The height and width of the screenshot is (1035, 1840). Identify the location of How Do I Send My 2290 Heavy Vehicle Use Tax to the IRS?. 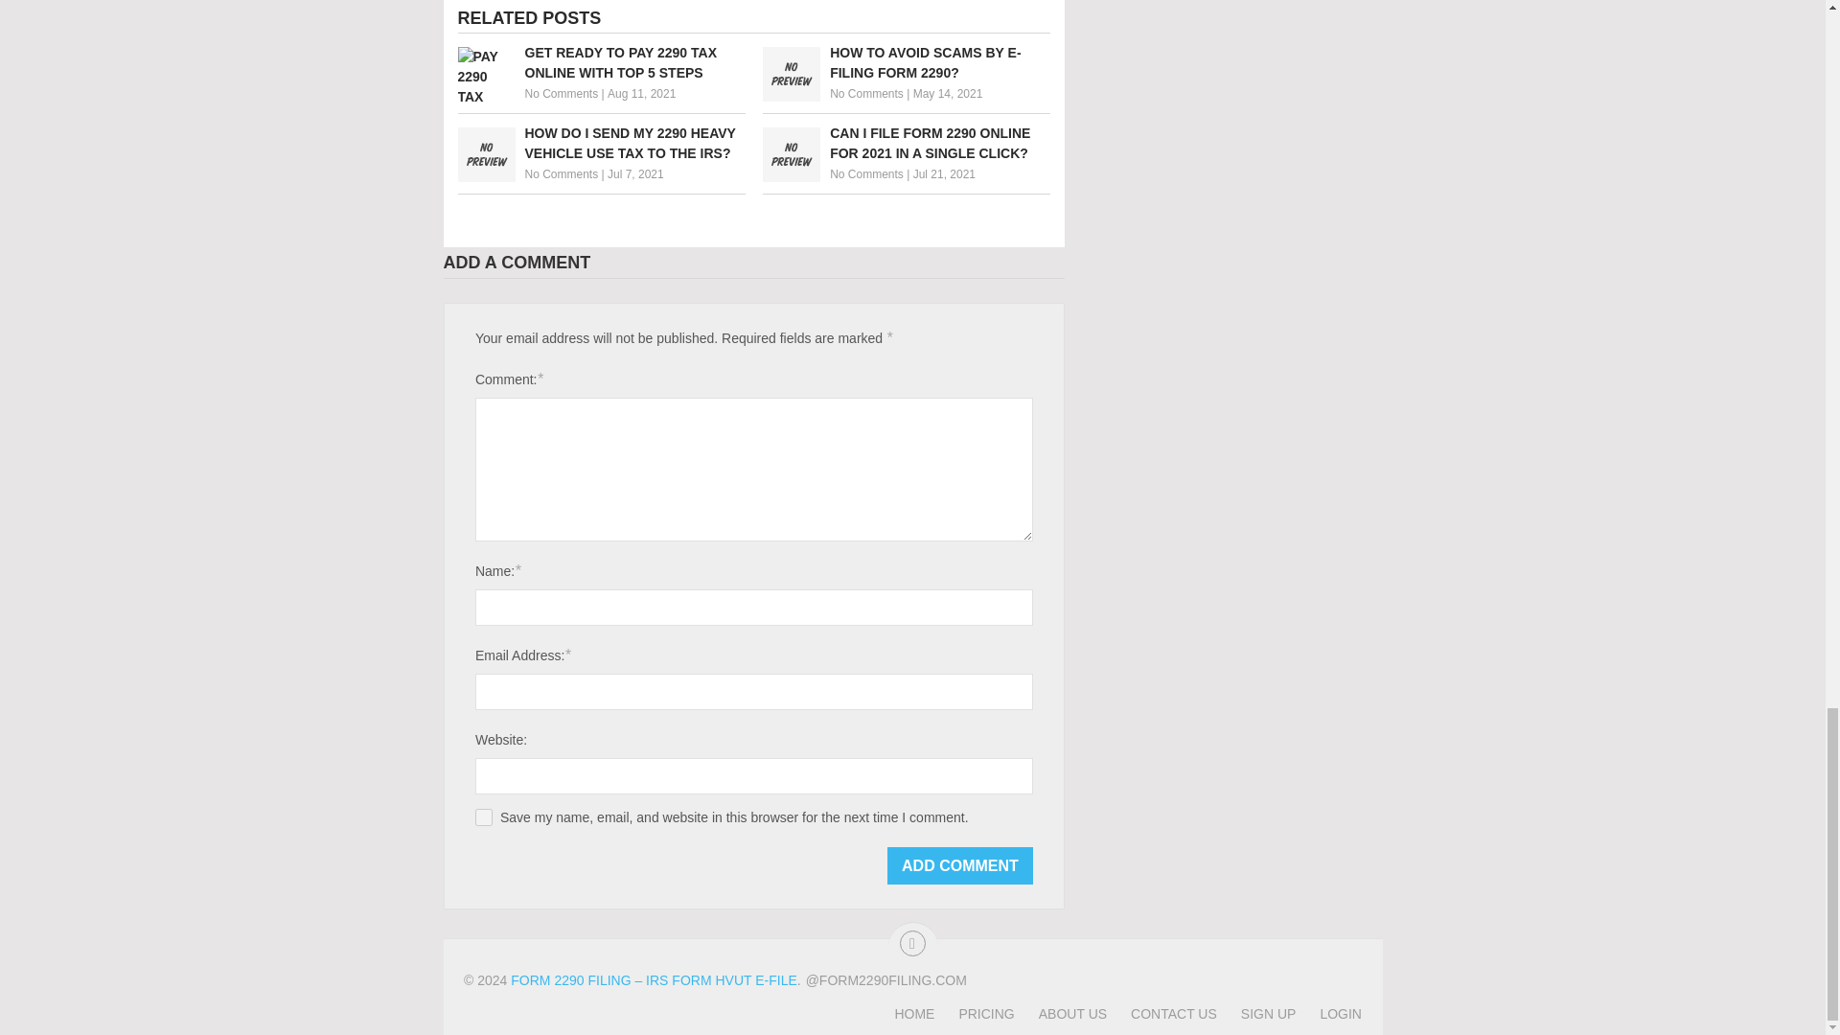
(602, 143).